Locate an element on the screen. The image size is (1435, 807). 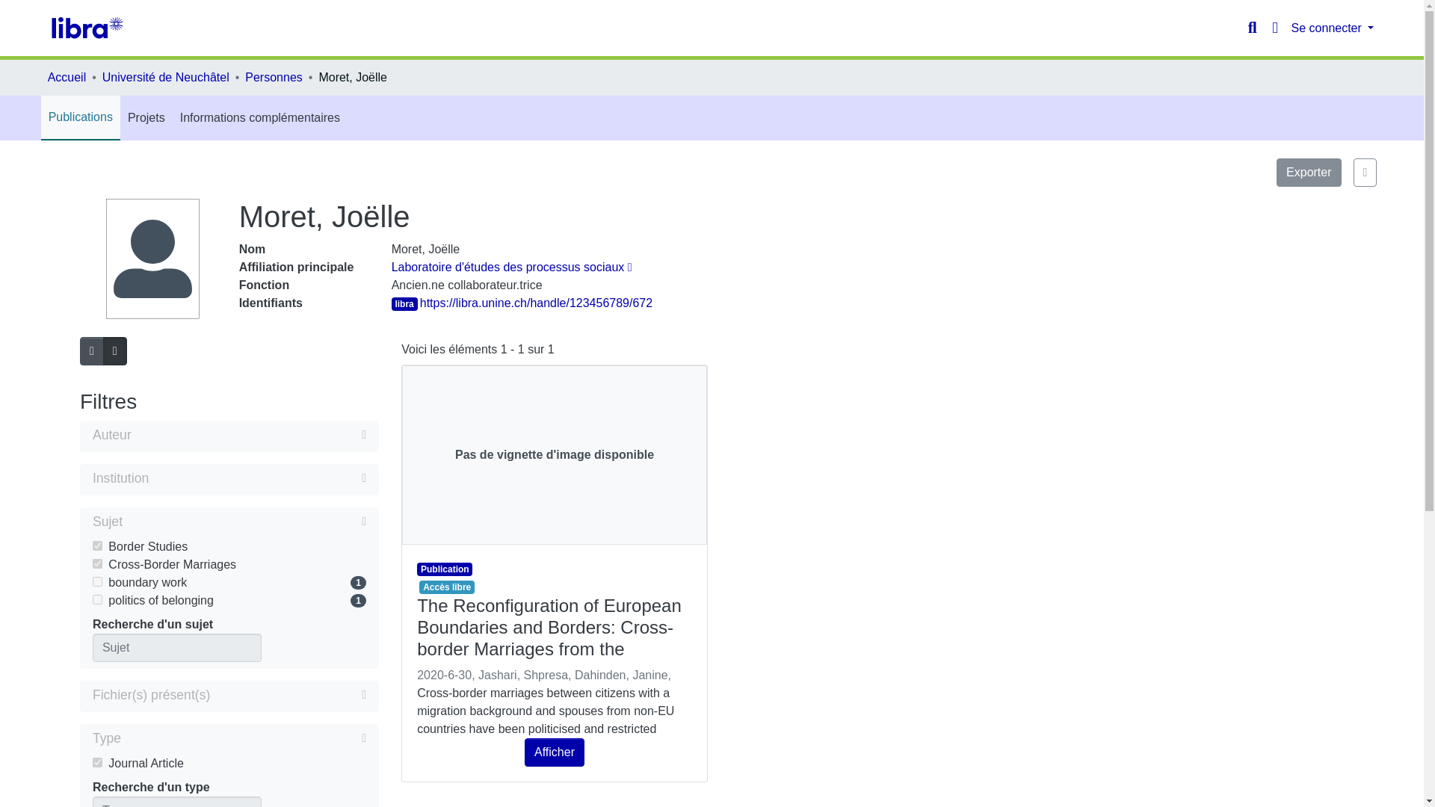
on is located at coordinates (97, 563).